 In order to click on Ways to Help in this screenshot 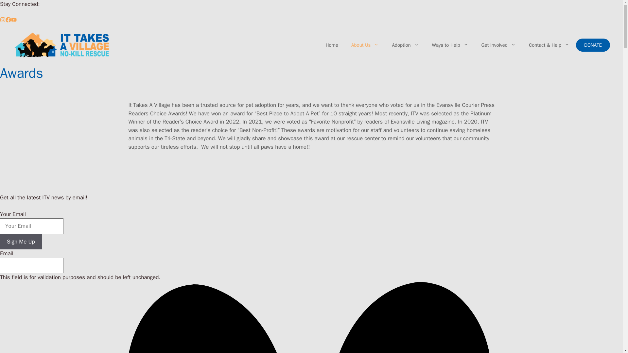, I will do `click(450, 45)`.